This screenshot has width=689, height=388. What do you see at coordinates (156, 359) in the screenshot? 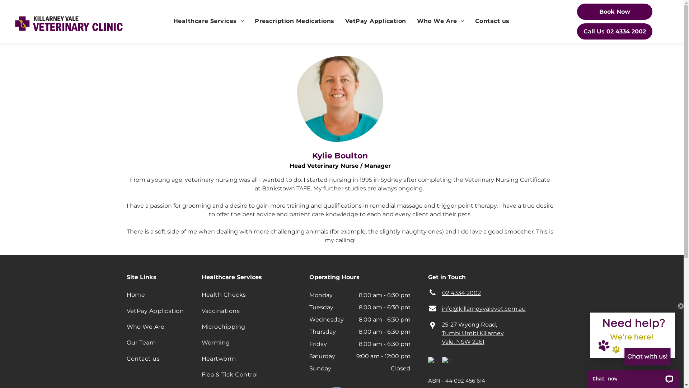
I see `Contact us` at bounding box center [156, 359].